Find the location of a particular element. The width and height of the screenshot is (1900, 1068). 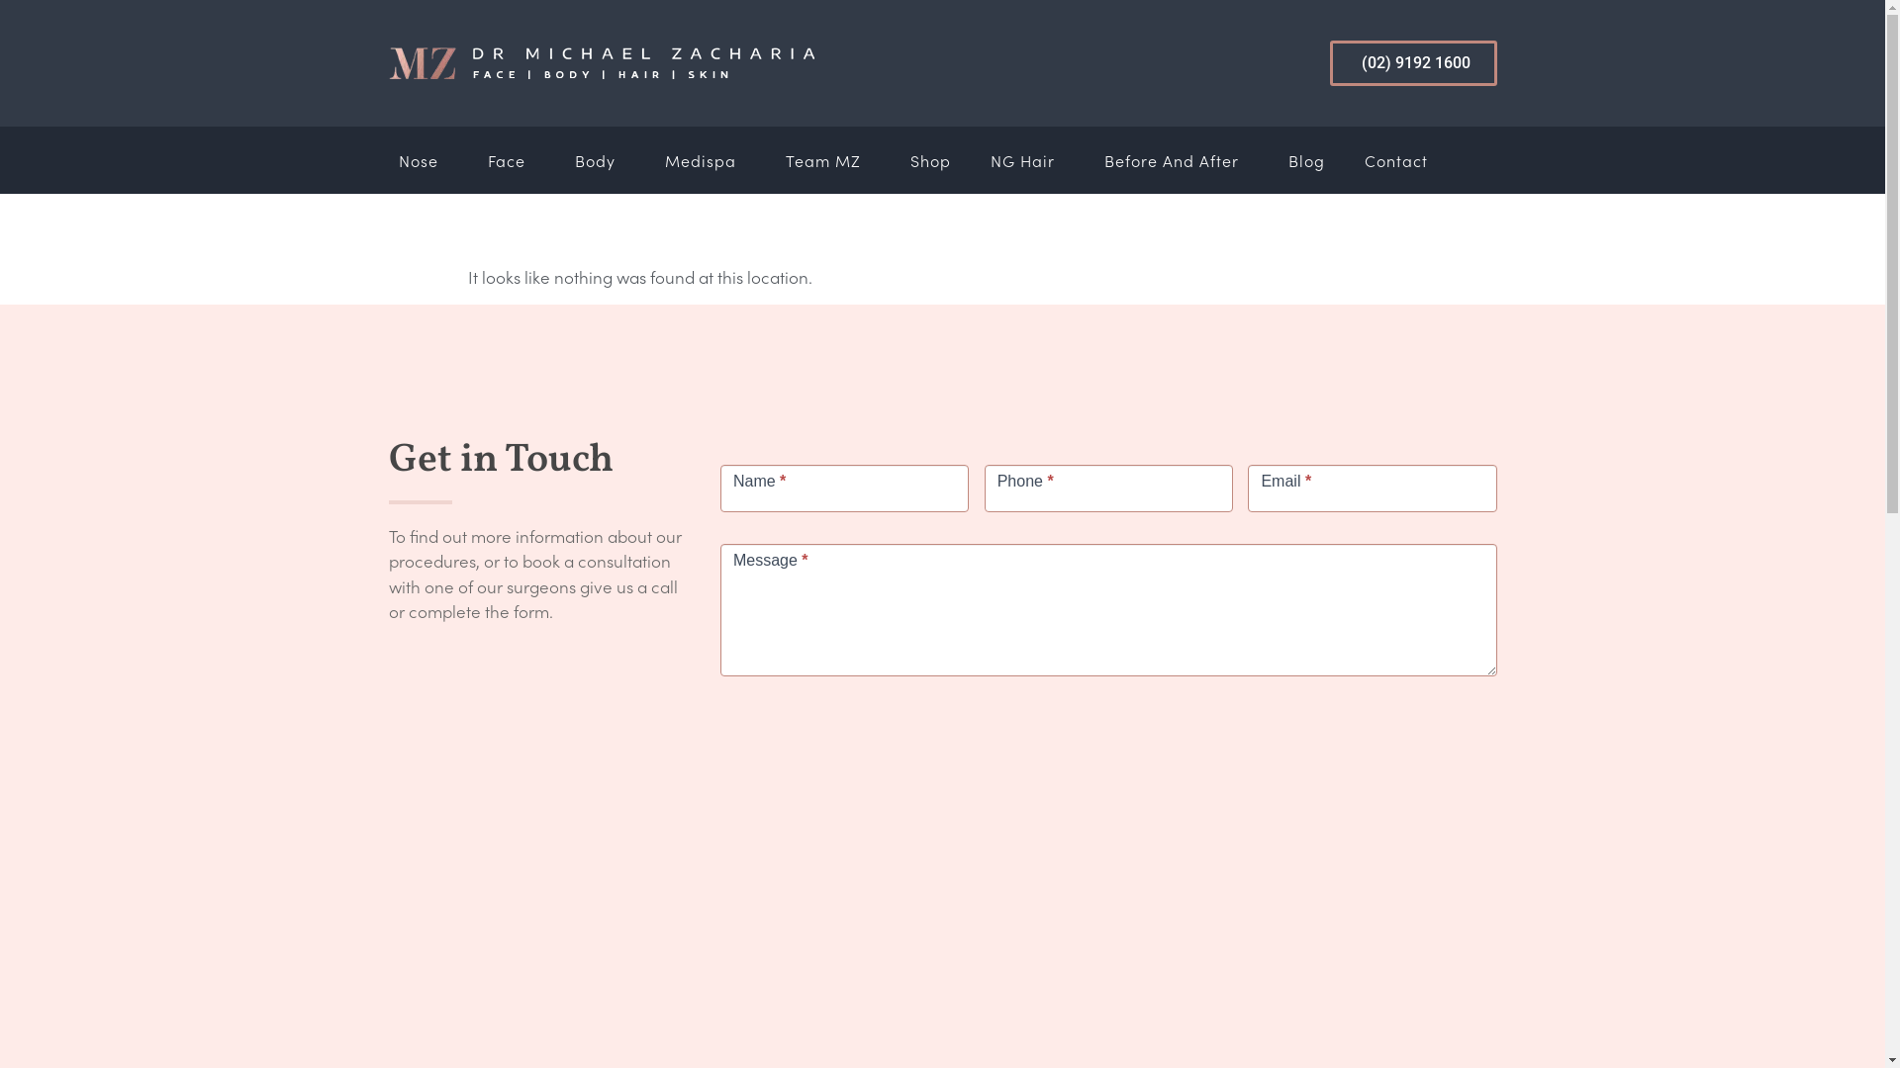

Face is located at coordinates (511, 160).